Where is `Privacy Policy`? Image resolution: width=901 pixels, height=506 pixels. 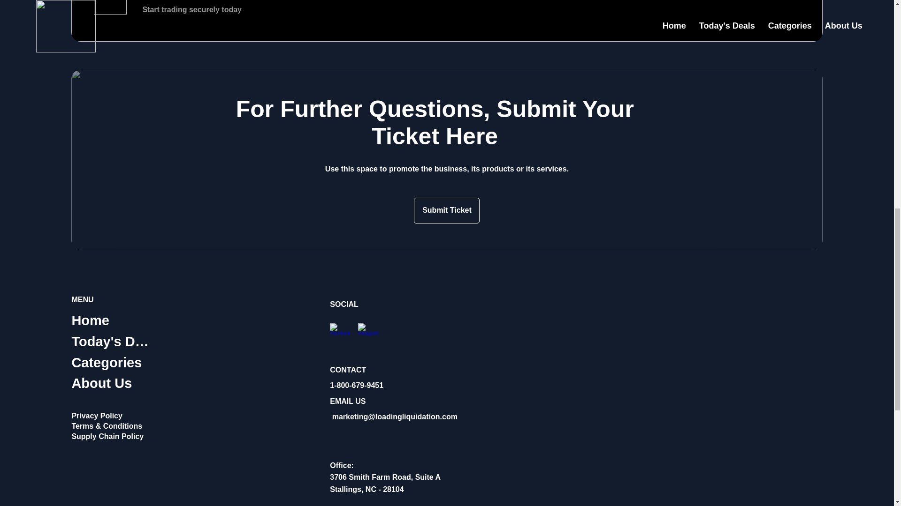
Privacy Policy is located at coordinates (97, 416).